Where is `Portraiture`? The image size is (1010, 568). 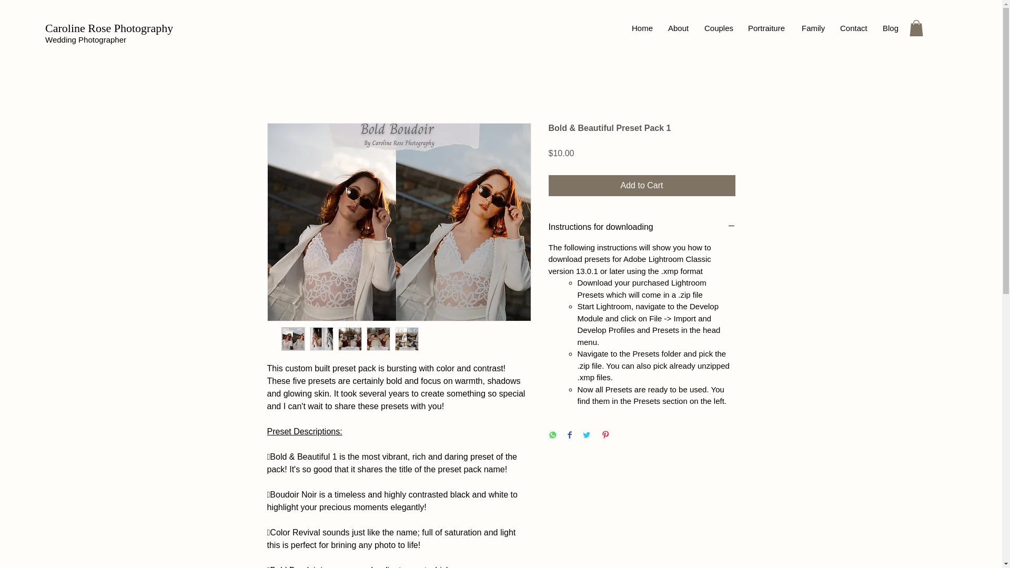 Portraiture is located at coordinates (767, 28).